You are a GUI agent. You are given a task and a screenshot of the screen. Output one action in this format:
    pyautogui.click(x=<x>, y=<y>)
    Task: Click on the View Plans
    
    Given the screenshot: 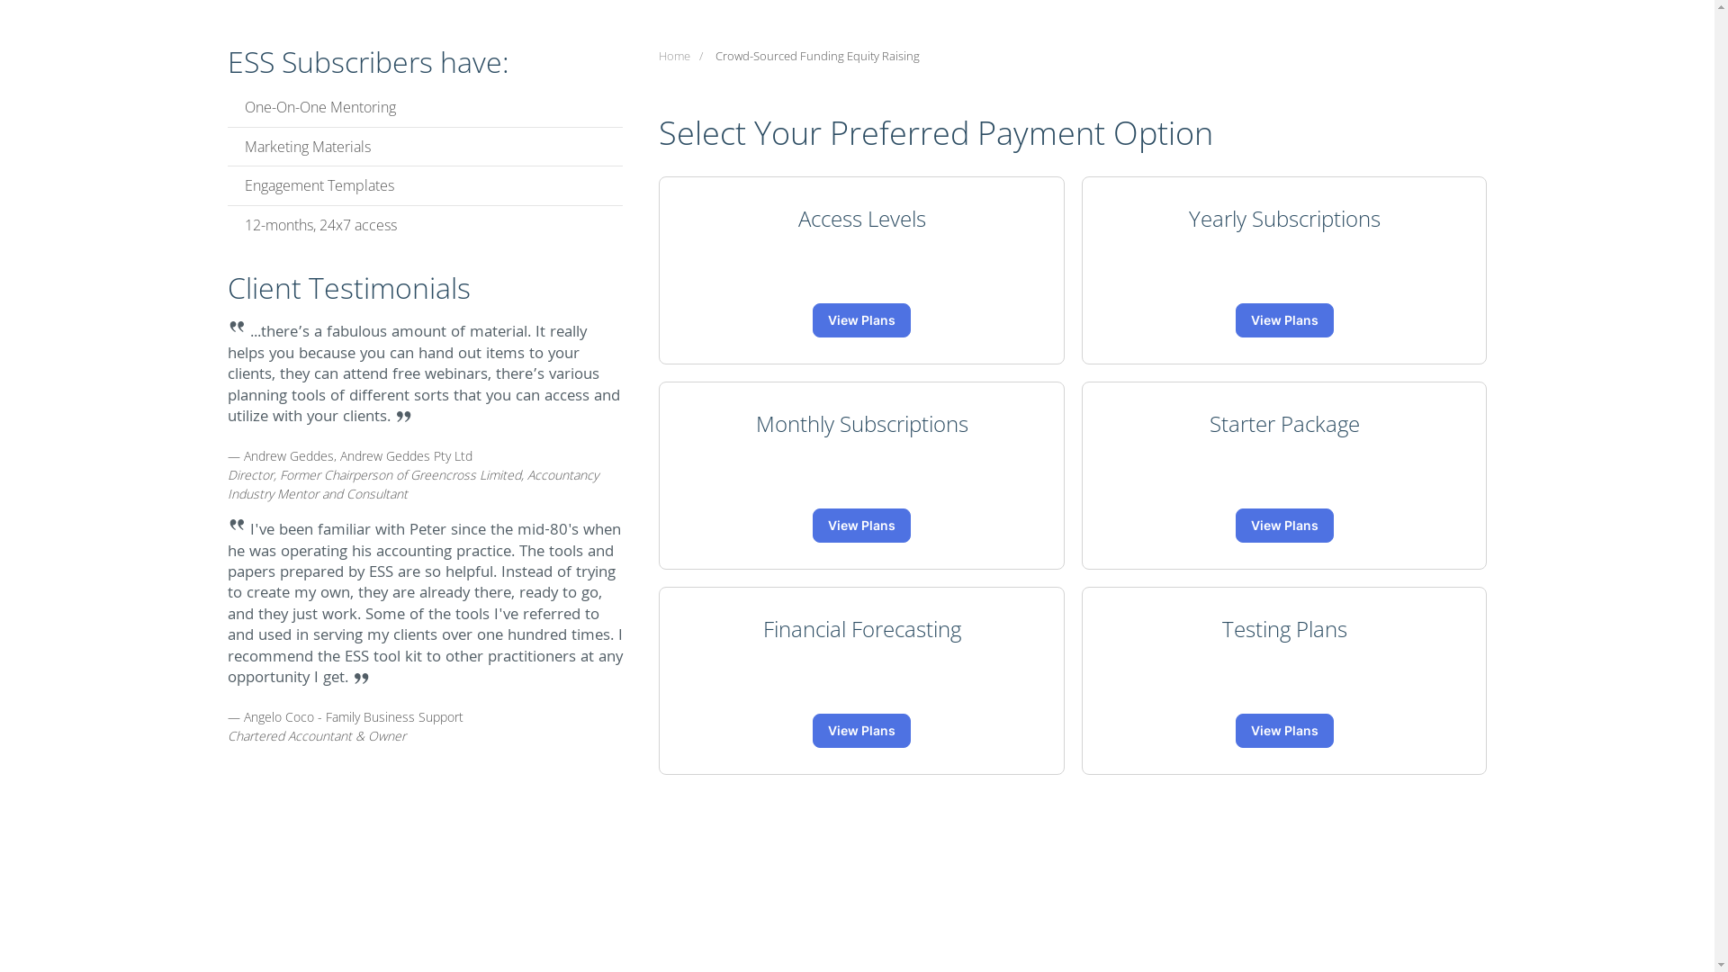 What is the action you would take?
    pyautogui.click(x=1285, y=526)
    